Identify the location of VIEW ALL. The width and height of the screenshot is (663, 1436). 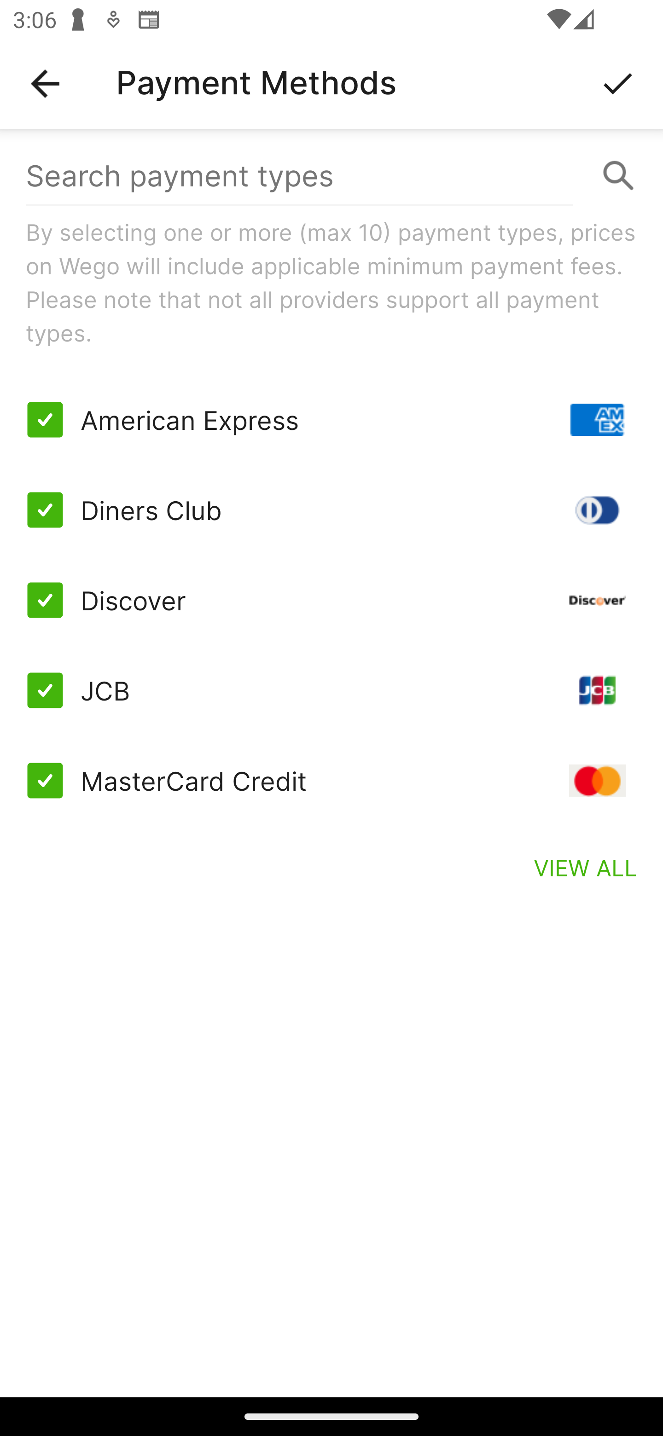
(586, 867).